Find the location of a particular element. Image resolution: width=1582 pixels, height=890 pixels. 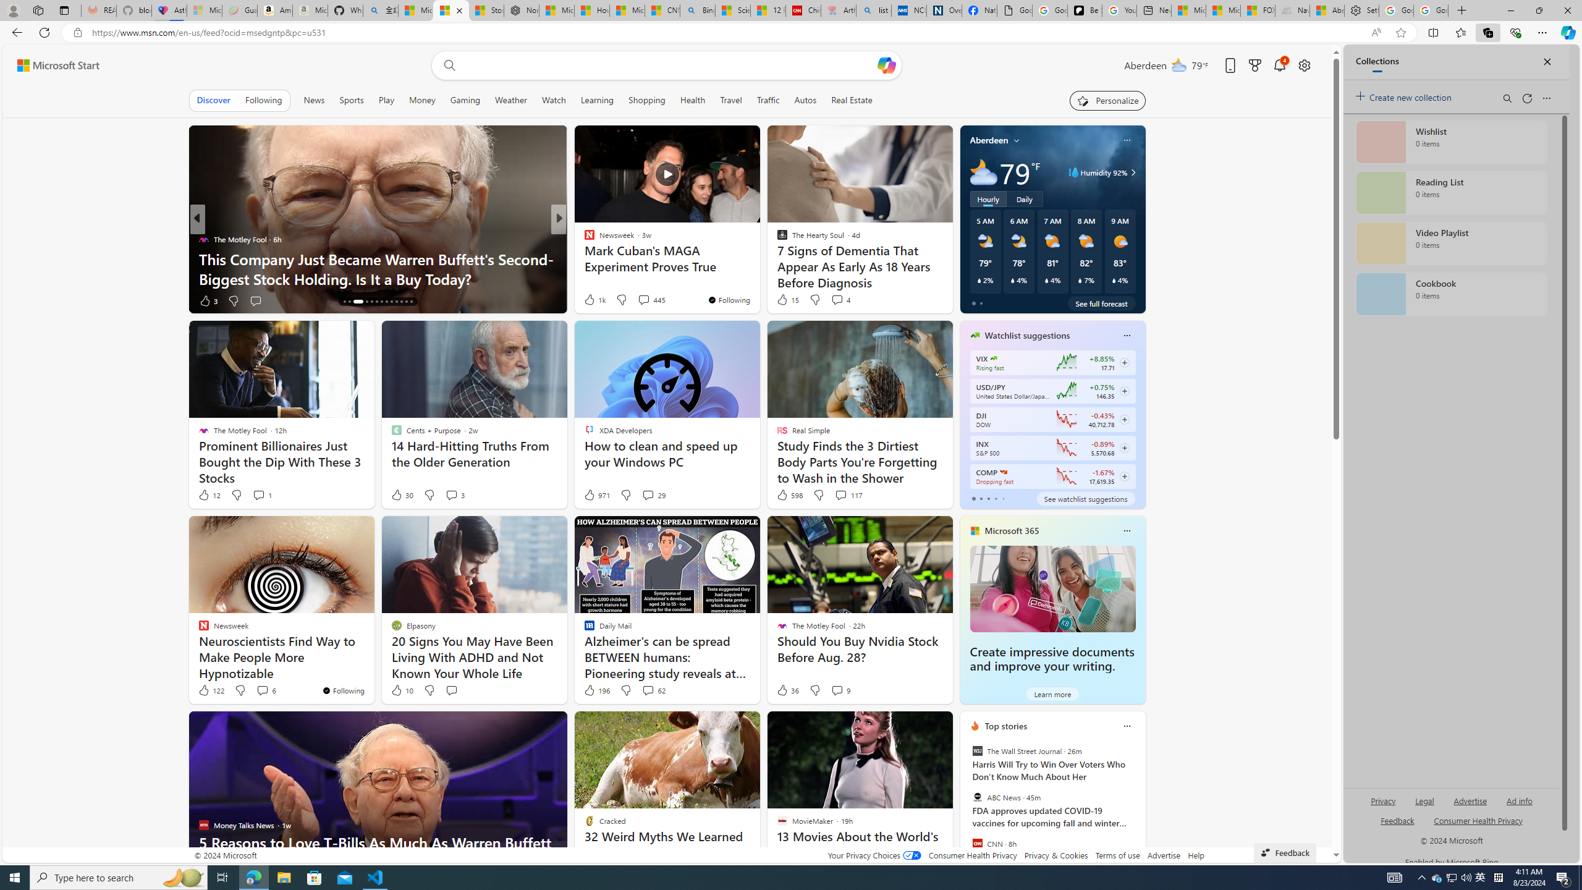

View comments 29 Comment is located at coordinates (648, 494).